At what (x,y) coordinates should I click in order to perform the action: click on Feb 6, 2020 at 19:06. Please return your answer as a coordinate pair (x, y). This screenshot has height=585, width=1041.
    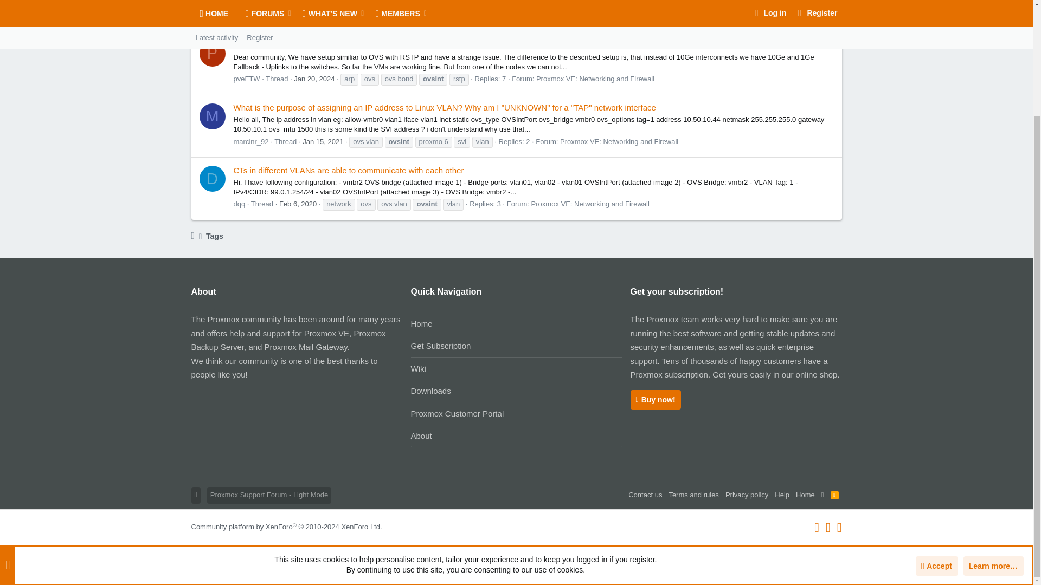
    Looking at the image, I should click on (297, 204).